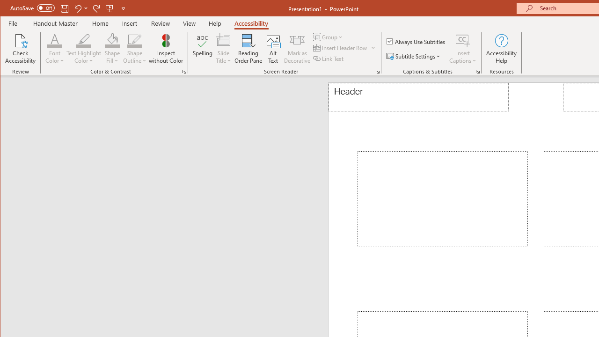  Describe the element at coordinates (248, 49) in the screenshot. I see `Reading Order Pane` at that location.